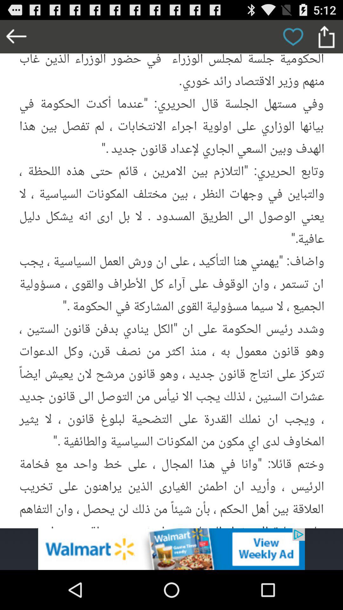  What do you see at coordinates (171, 274) in the screenshot?
I see `highlight all` at bounding box center [171, 274].